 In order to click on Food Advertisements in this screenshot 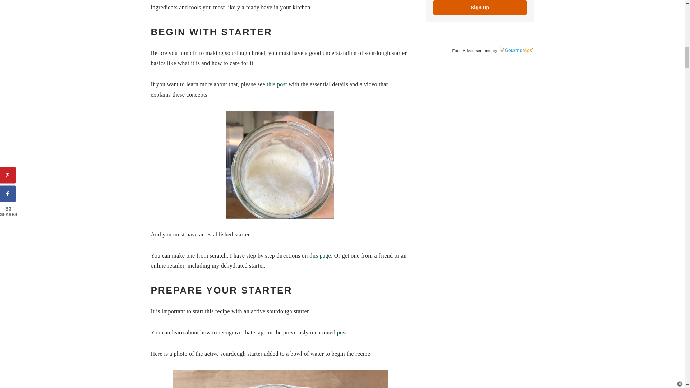, I will do `click(471, 50)`.